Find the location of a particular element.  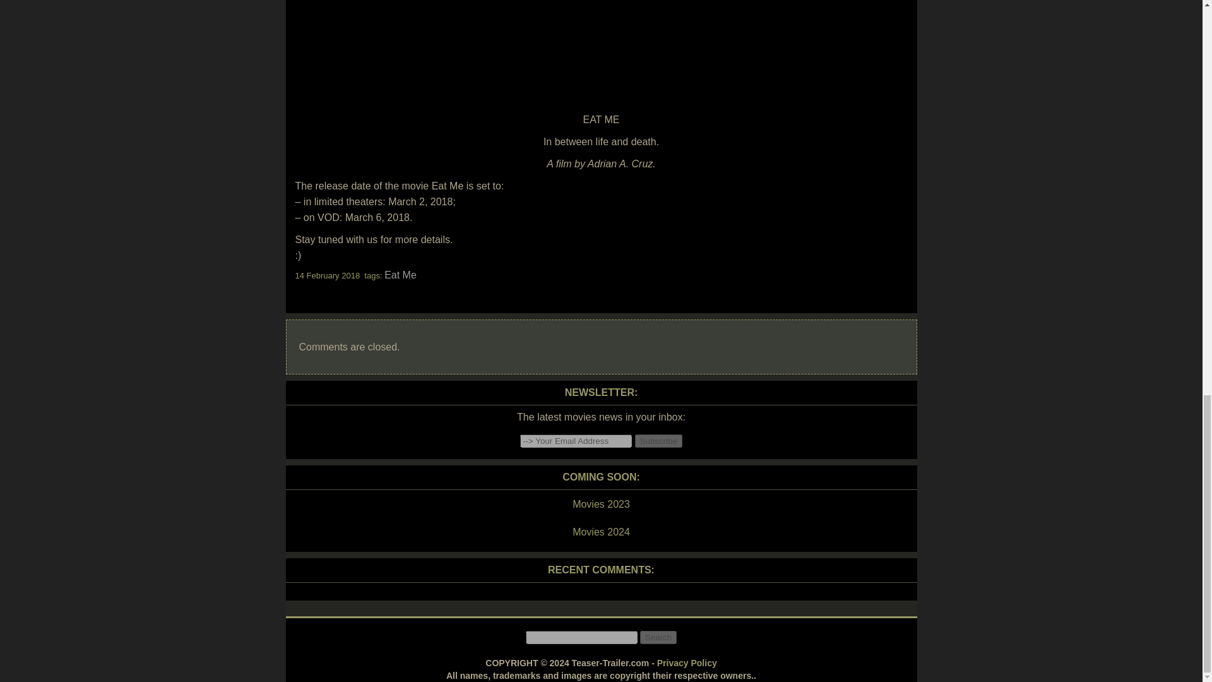

Movies 2023 is located at coordinates (600, 505).